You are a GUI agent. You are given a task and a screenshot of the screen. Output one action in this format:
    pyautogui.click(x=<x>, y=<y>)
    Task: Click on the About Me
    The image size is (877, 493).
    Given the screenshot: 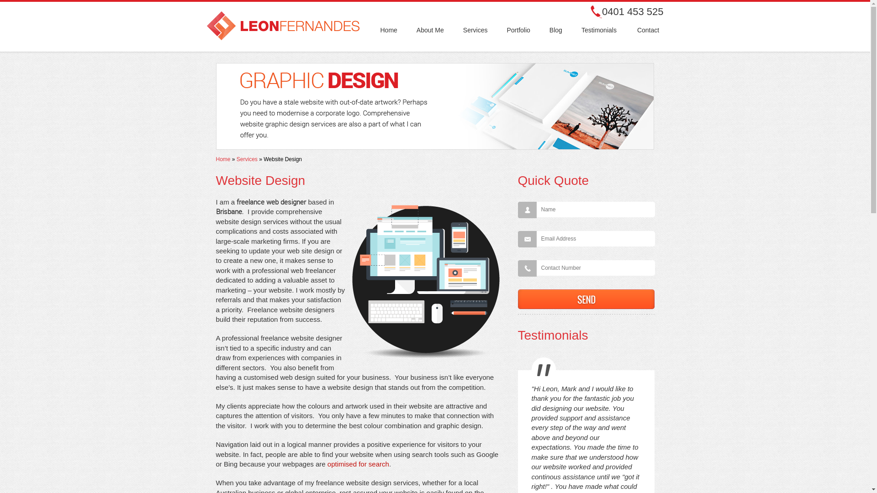 What is the action you would take?
    pyautogui.click(x=430, y=30)
    